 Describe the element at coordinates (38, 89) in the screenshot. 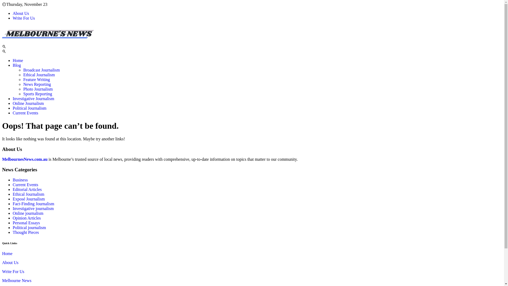

I see `Photo Journalism` at that location.